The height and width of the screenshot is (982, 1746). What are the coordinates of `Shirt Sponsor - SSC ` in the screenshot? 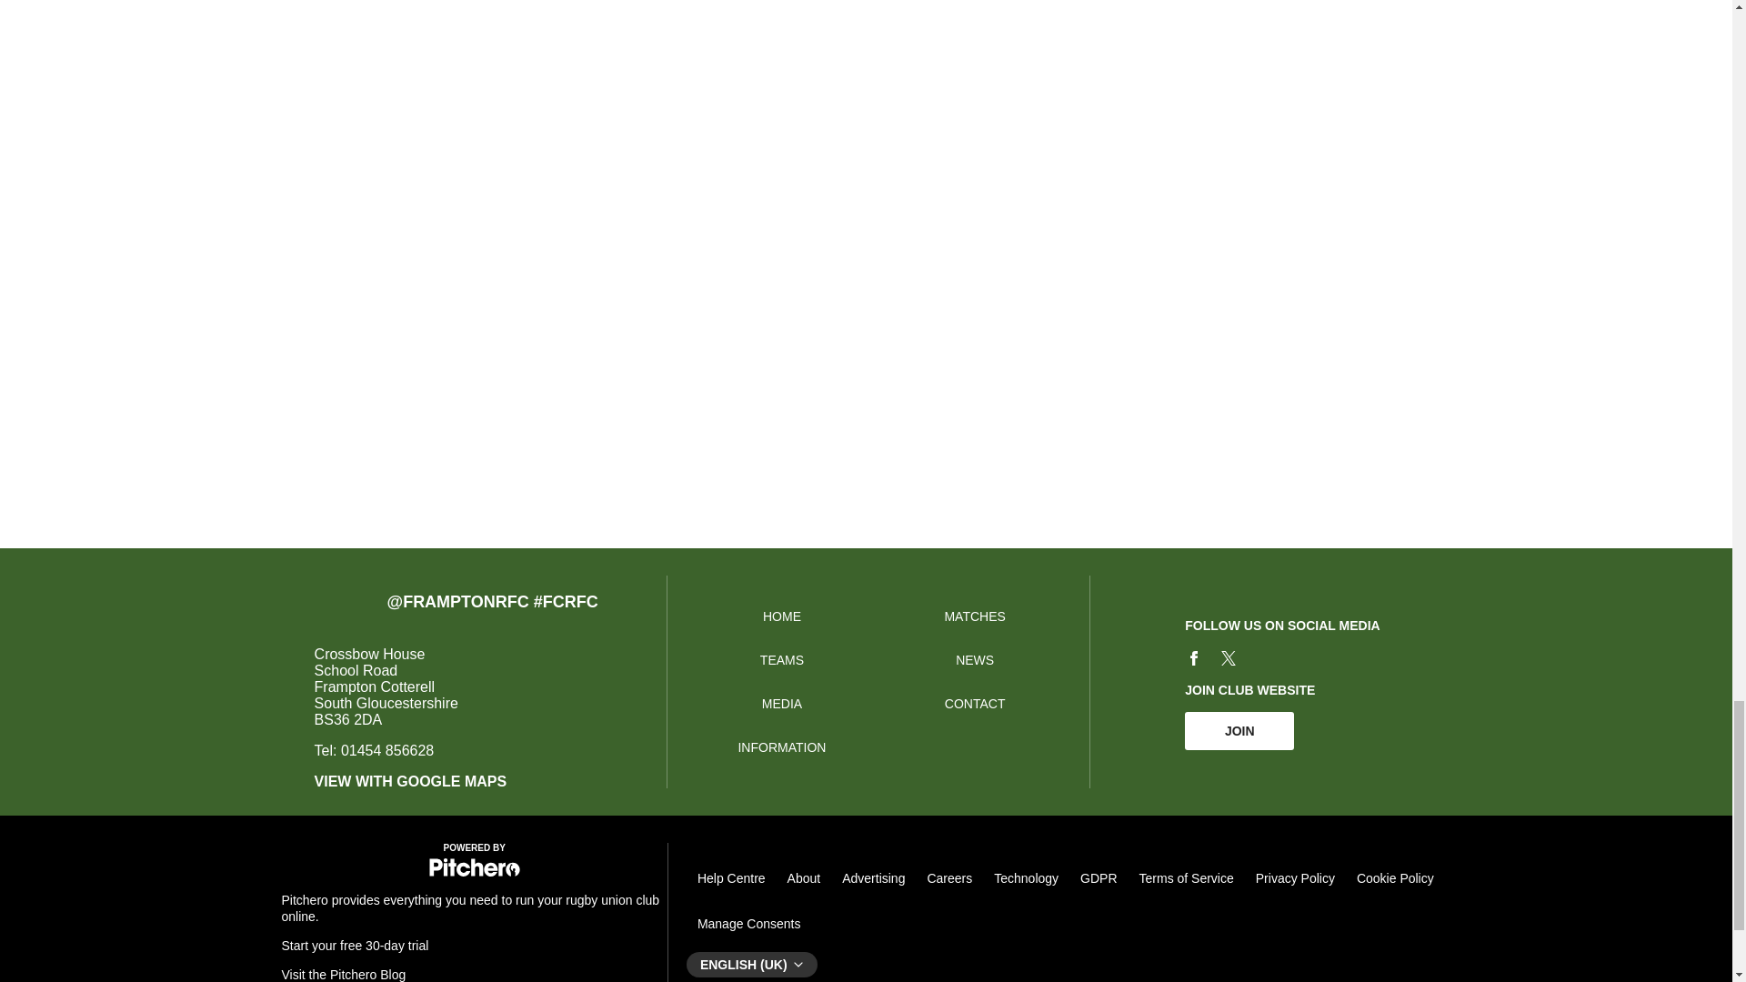 It's located at (1244, 51).